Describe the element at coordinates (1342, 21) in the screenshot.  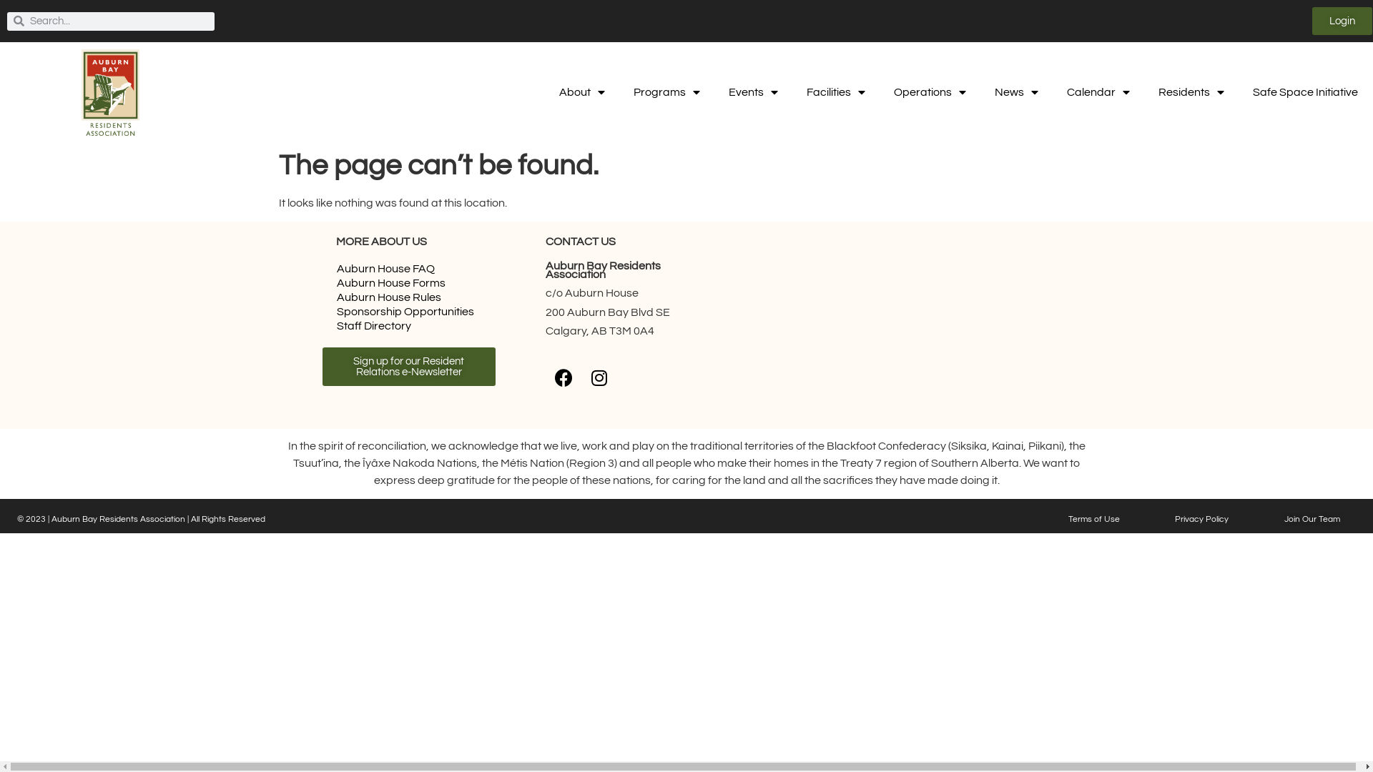
I see `Login` at that location.